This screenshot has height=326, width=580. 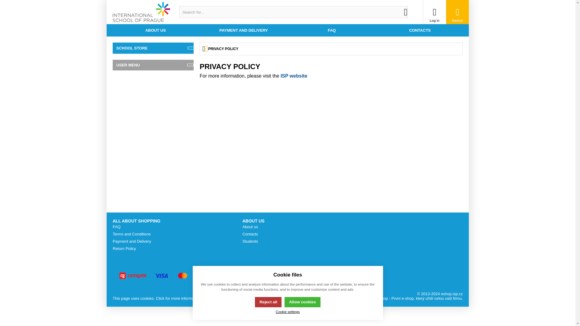 I want to click on PAYMENT AND DELIVERY, so click(x=243, y=30).